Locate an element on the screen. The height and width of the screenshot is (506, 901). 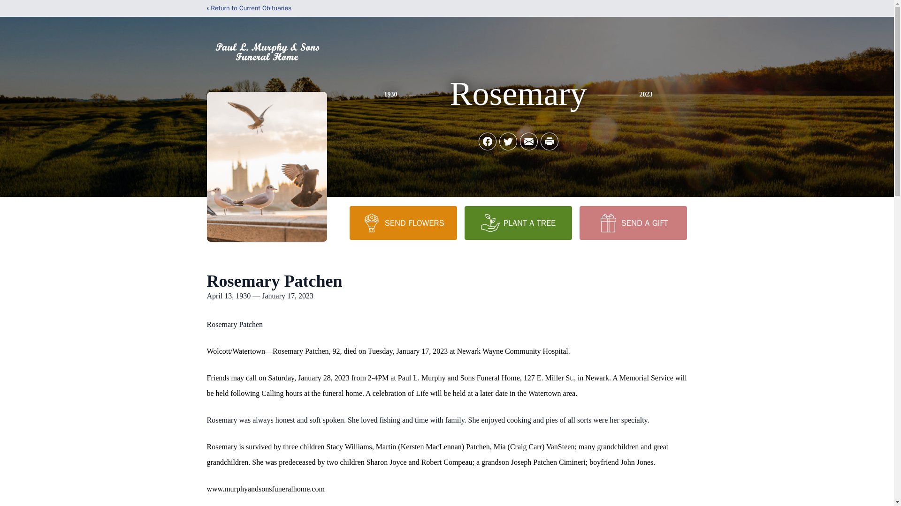
SEND FLOWERS is located at coordinates (403, 223).